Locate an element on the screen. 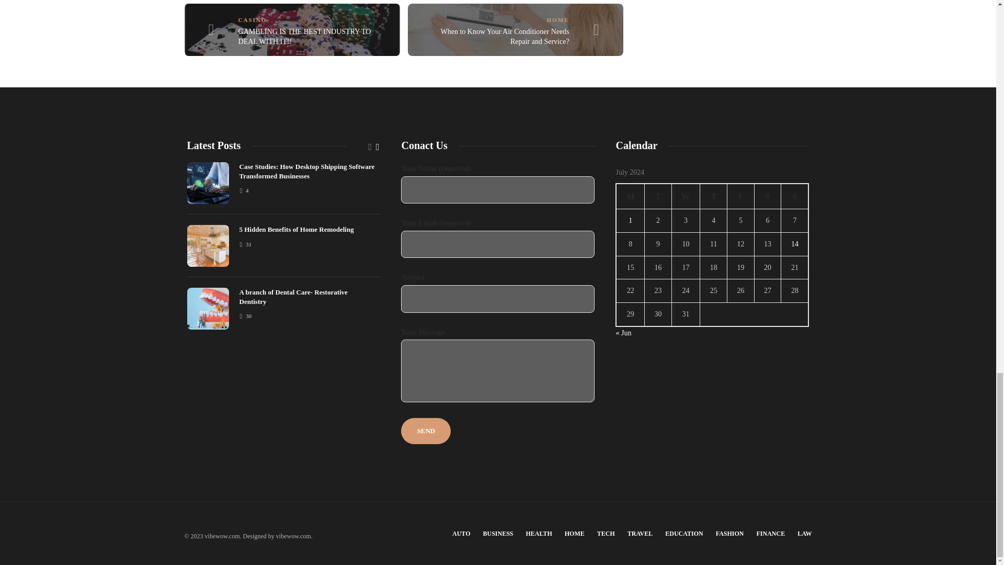  Friday is located at coordinates (740, 196).